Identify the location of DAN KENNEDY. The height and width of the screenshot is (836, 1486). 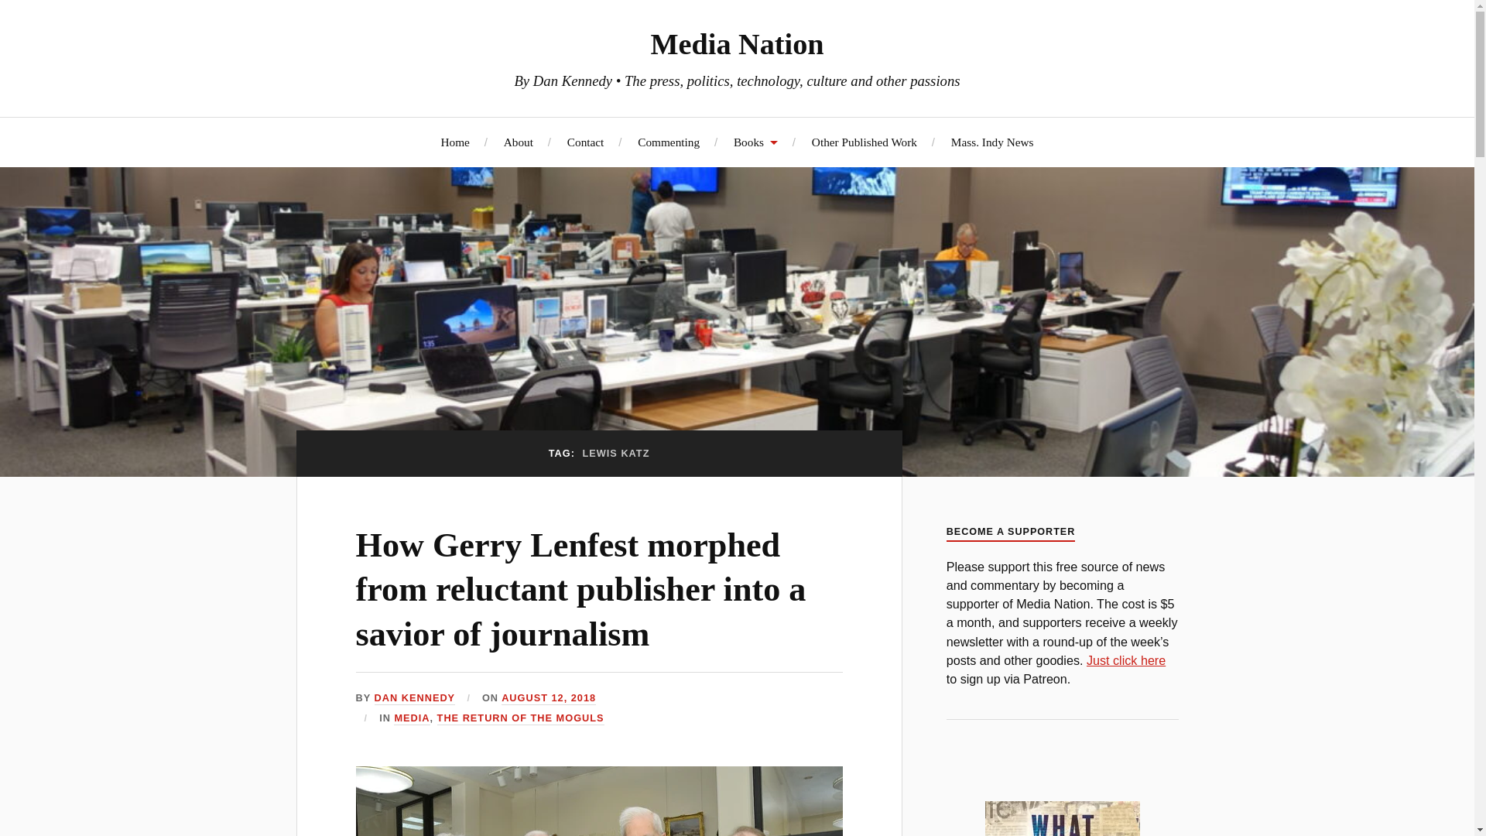
(415, 698).